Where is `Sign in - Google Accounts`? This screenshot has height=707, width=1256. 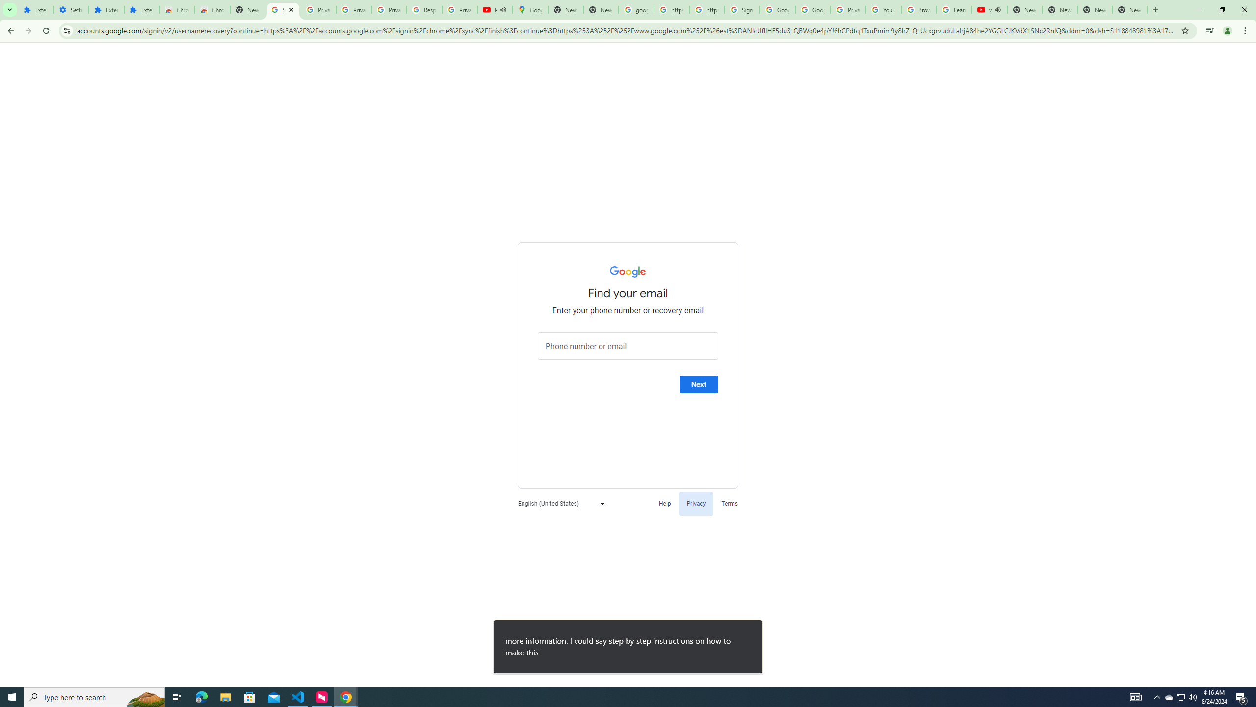
Sign in - Google Accounts is located at coordinates (742, 10).